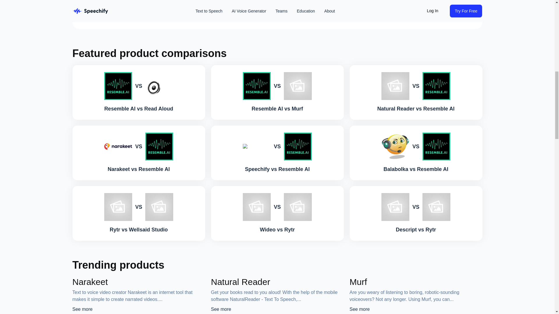  I want to click on Descript vs Rytr, so click(416, 230).